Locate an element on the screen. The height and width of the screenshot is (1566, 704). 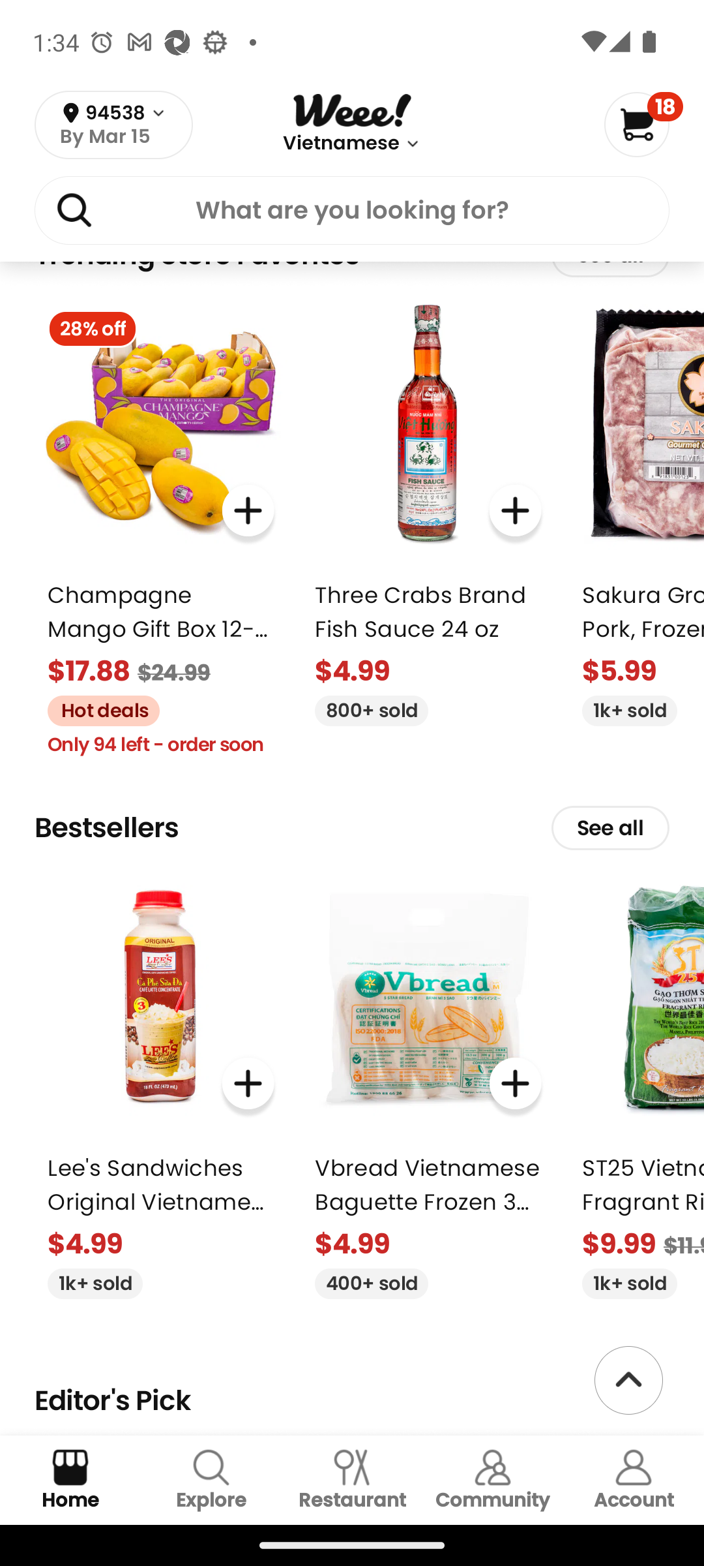
What are you looking for? is located at coordinates (352, 209).